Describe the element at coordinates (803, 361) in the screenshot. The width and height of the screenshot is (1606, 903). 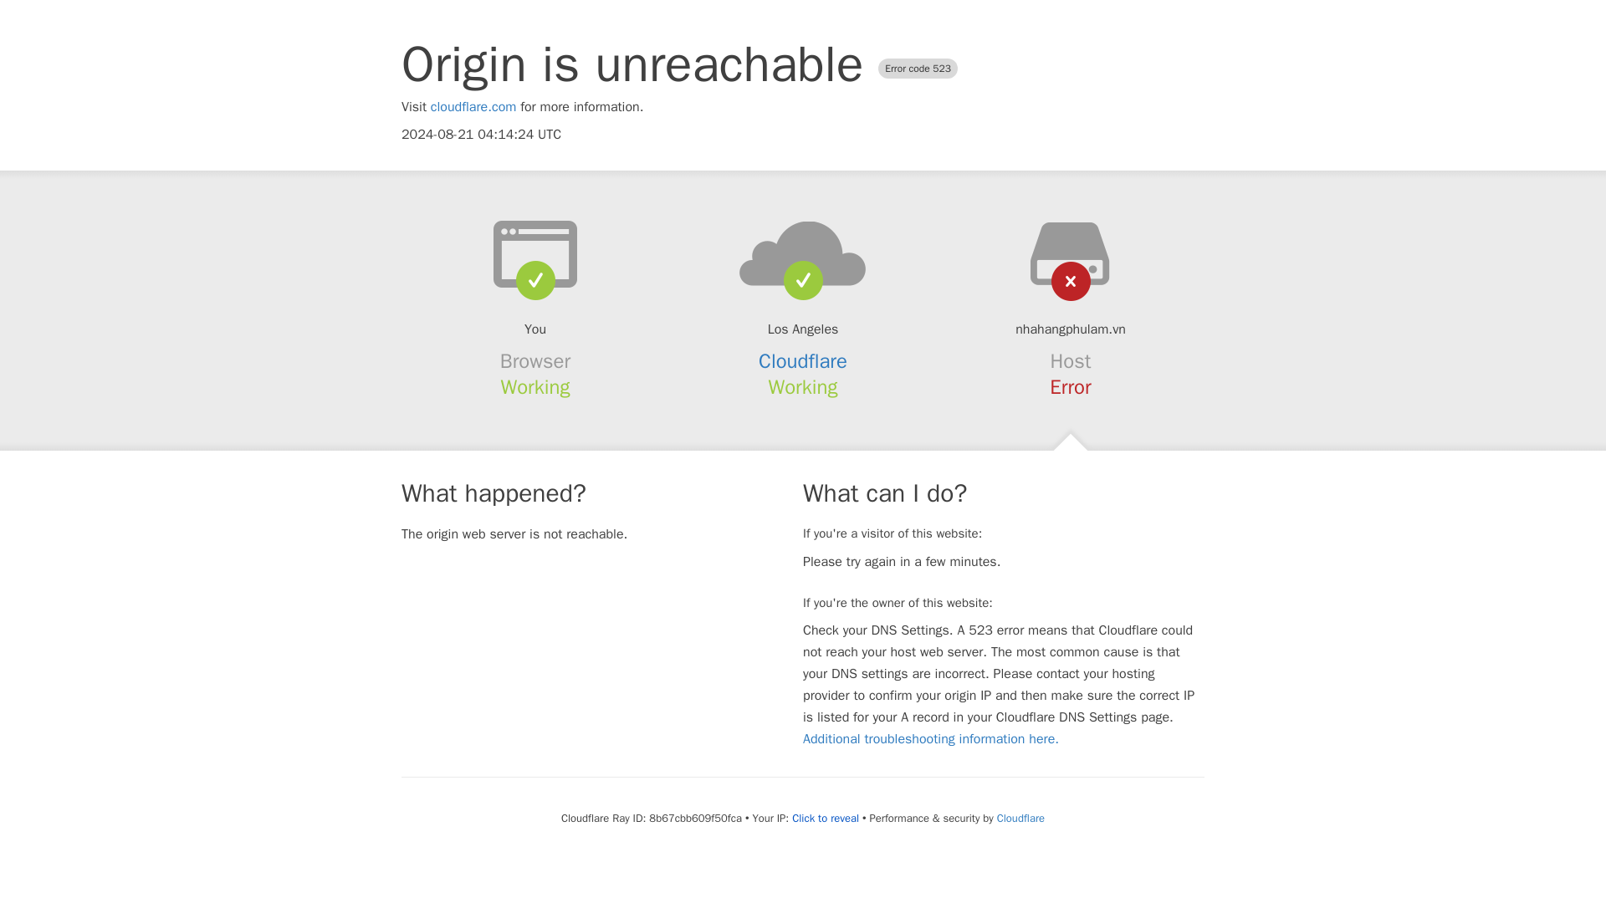
I see `Cloudflare` at that location.